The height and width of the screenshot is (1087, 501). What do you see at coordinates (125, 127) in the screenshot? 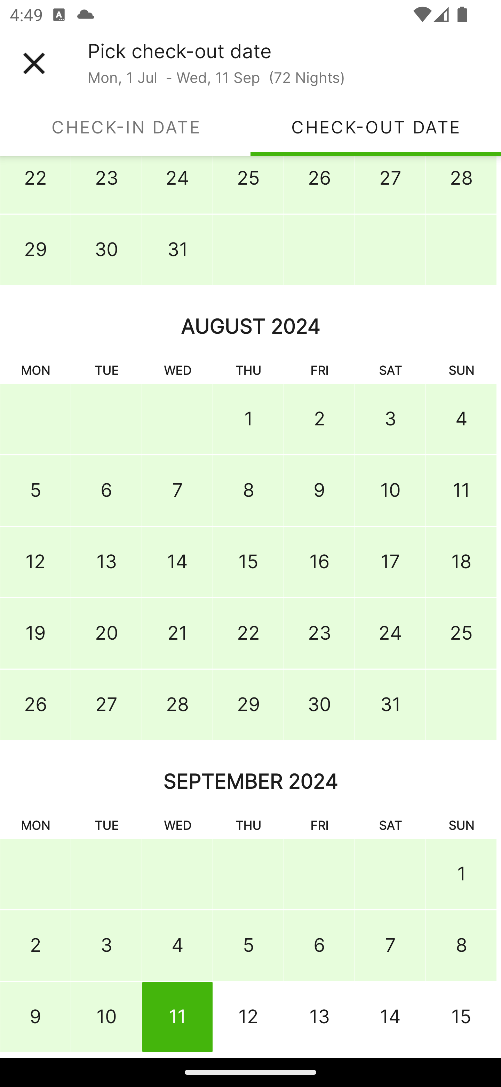
I see `Check-in Date CHECK-IN DATE` at bounding box center [125, 127].